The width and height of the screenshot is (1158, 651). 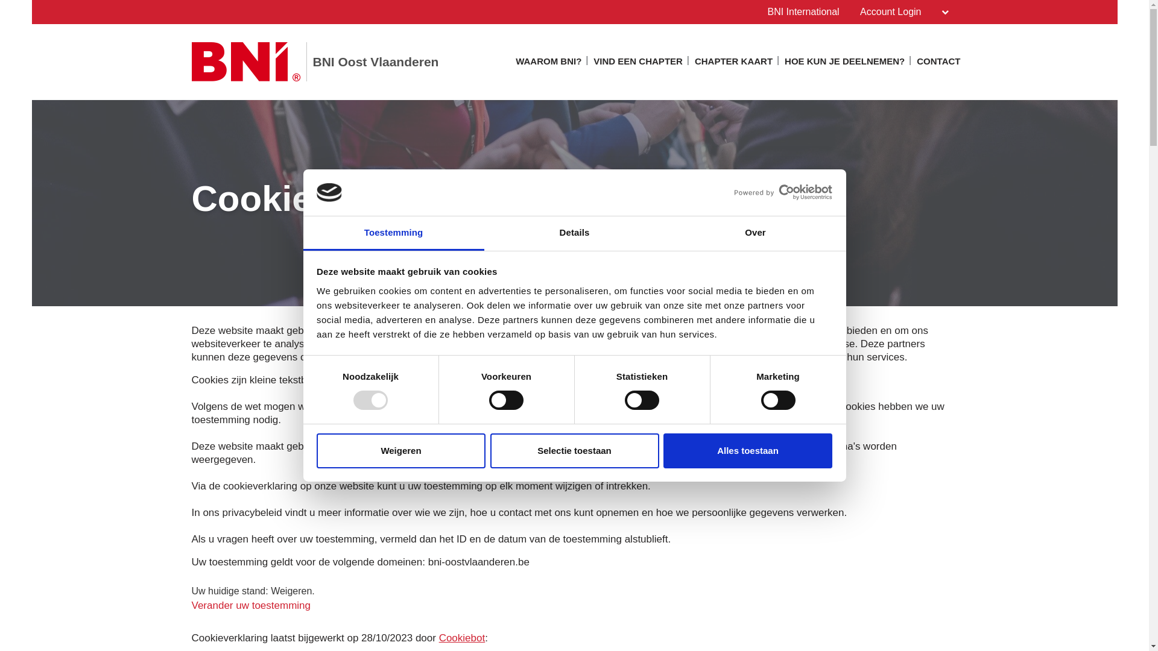 What do you see at coordinates (748, 451) in the screenshot?
I see `Alles toestaan` at bounding box center [748, 451].